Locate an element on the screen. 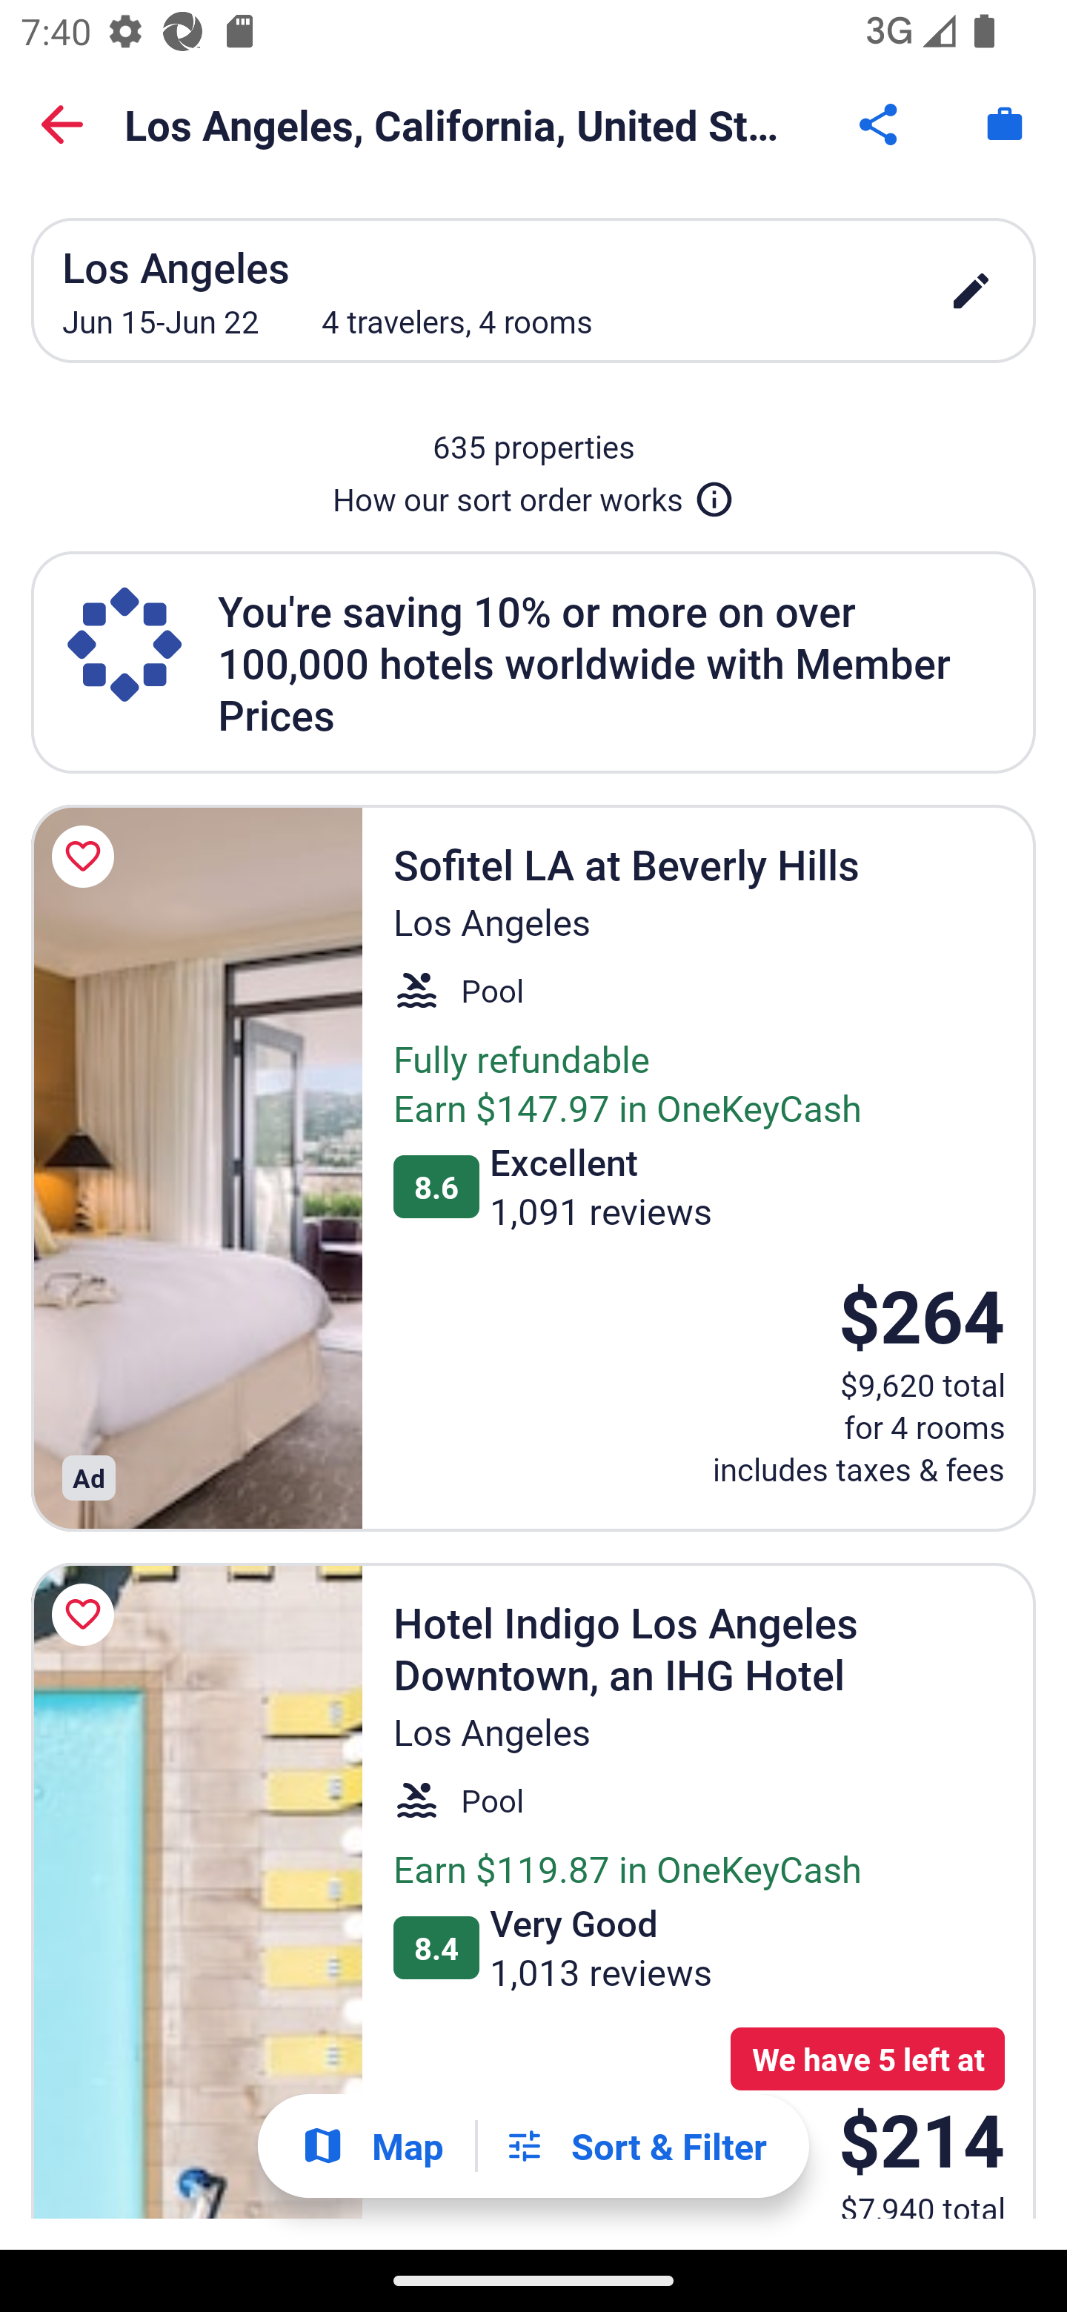 The image size is (1067, 2312). Show map Map Show map Button is located at coordinates (372, 2146).